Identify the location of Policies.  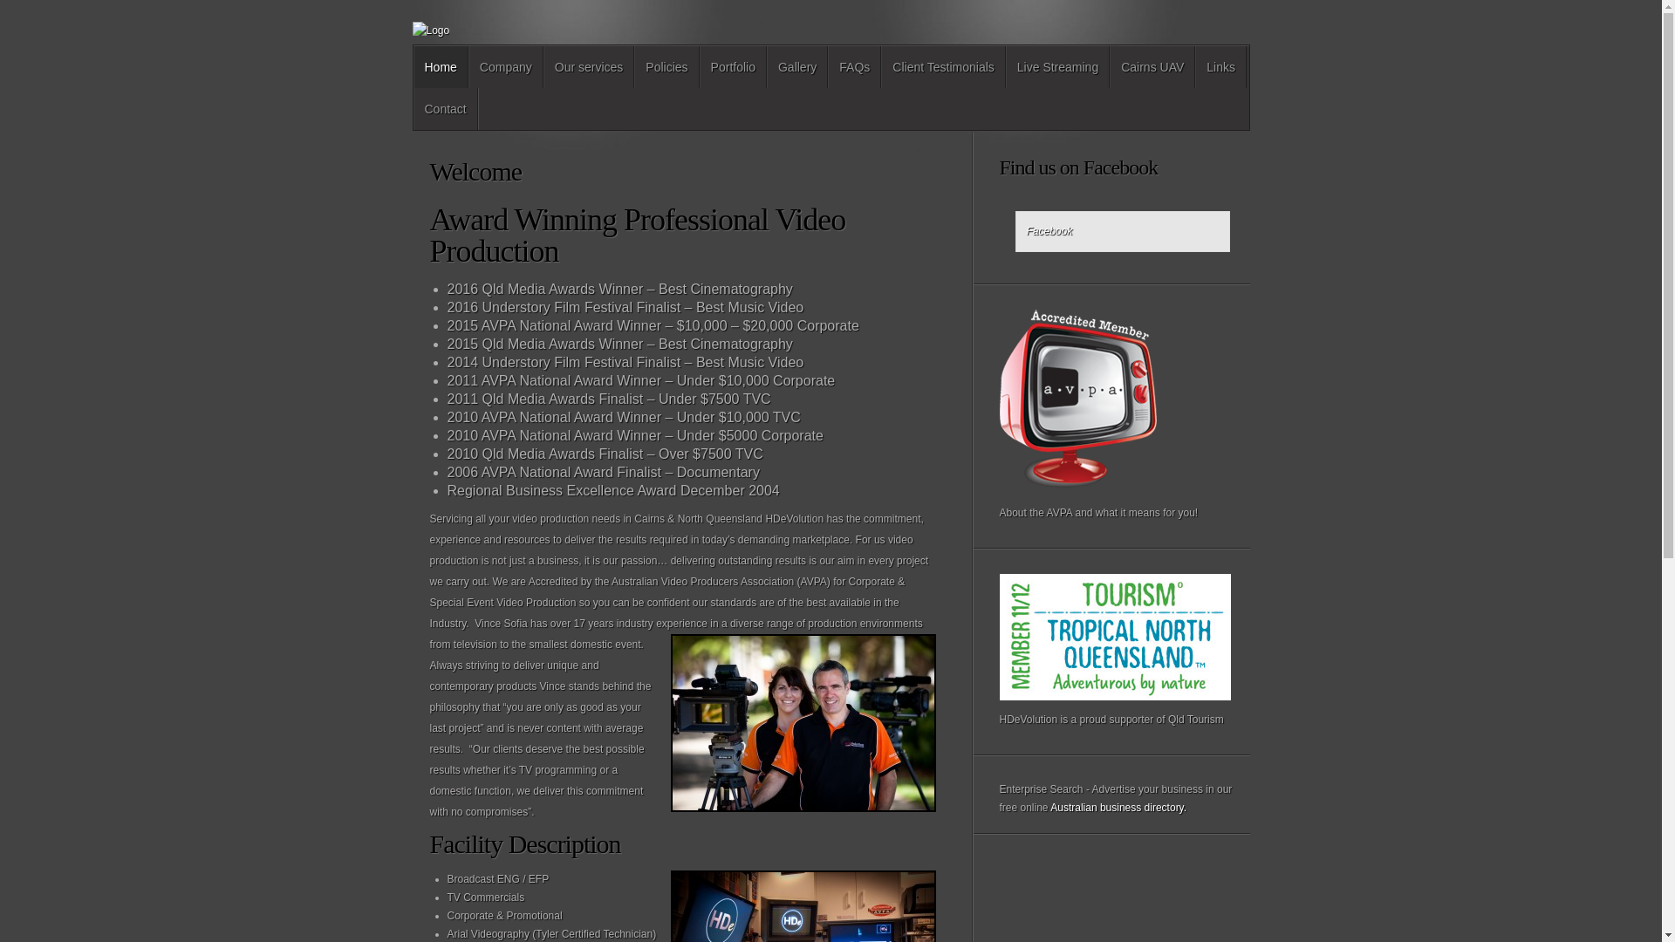
(667, 67).